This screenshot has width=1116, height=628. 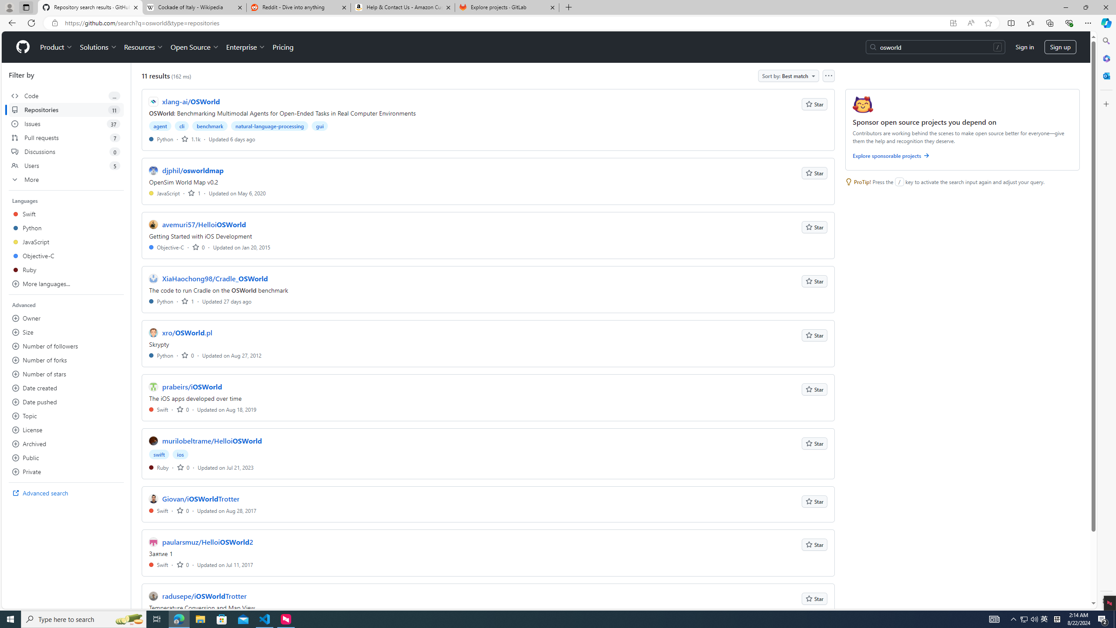 I want to click on Updated on Aug 18, 2019, so click(x=227, y=409).